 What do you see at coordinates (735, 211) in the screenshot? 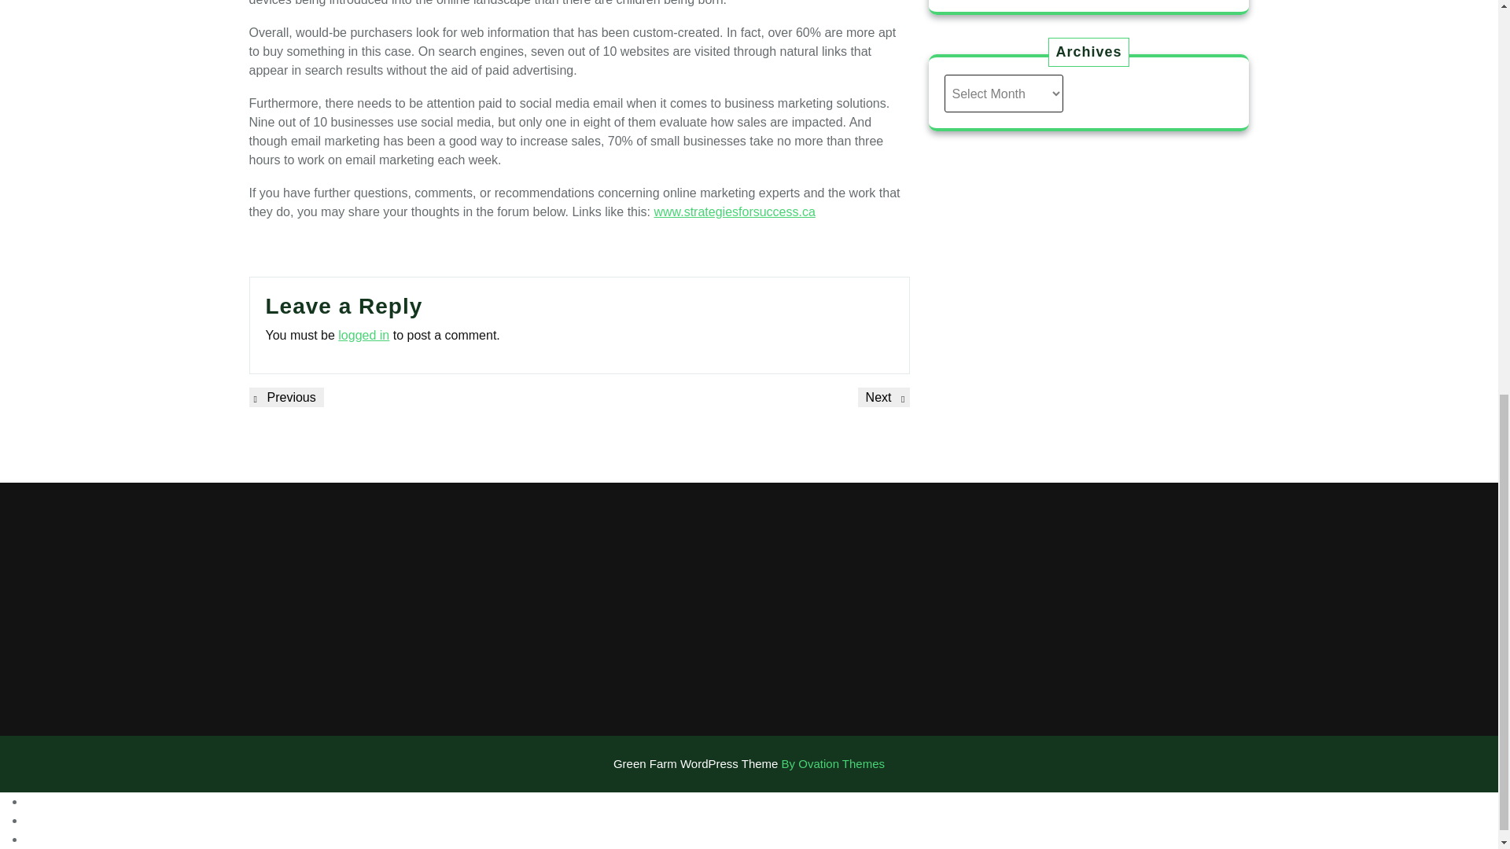
I see `Green Farm WordPress Theme By Ovation Themes` at bounding box center [735, 211].